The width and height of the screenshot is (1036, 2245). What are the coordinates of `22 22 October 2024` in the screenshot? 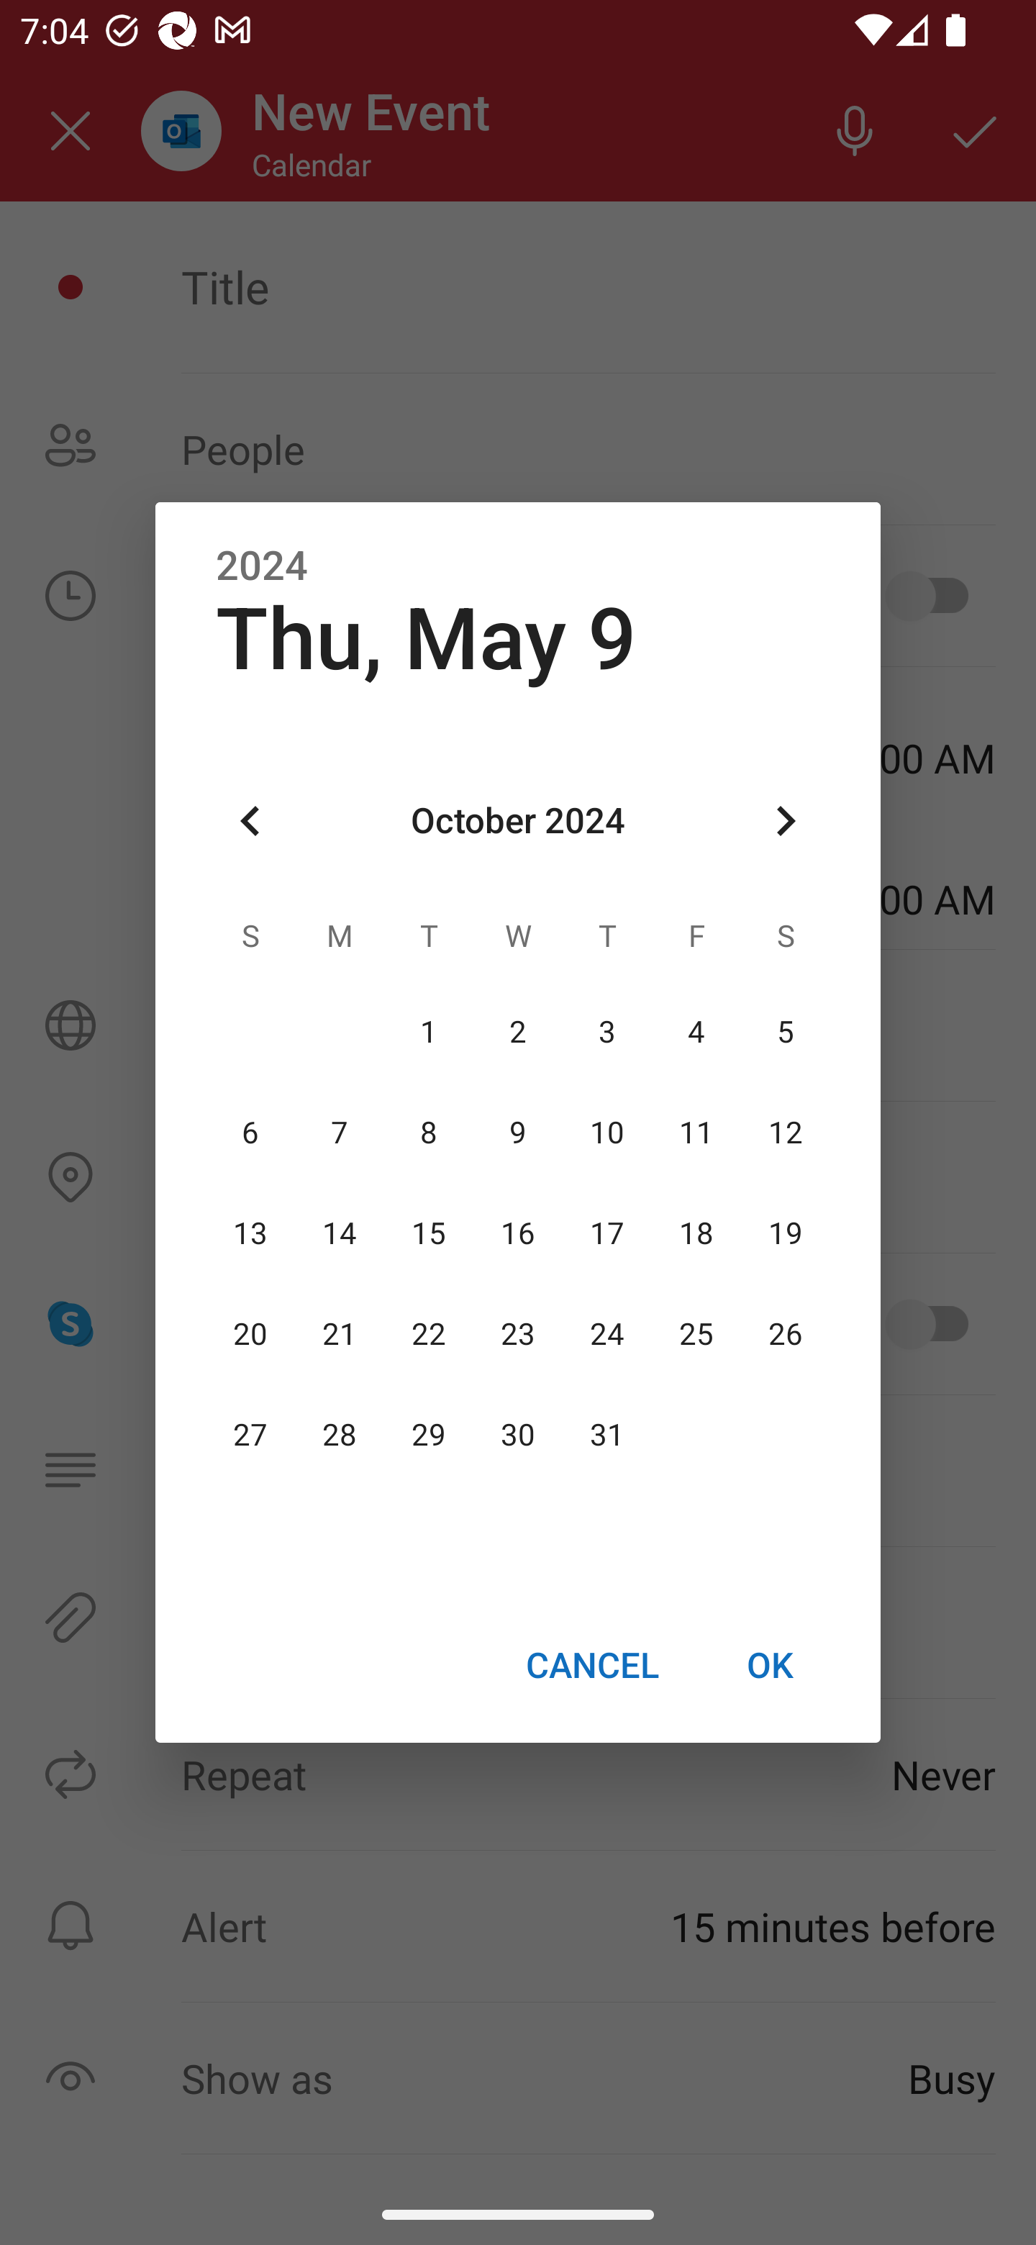 It's located at (429, 1334).